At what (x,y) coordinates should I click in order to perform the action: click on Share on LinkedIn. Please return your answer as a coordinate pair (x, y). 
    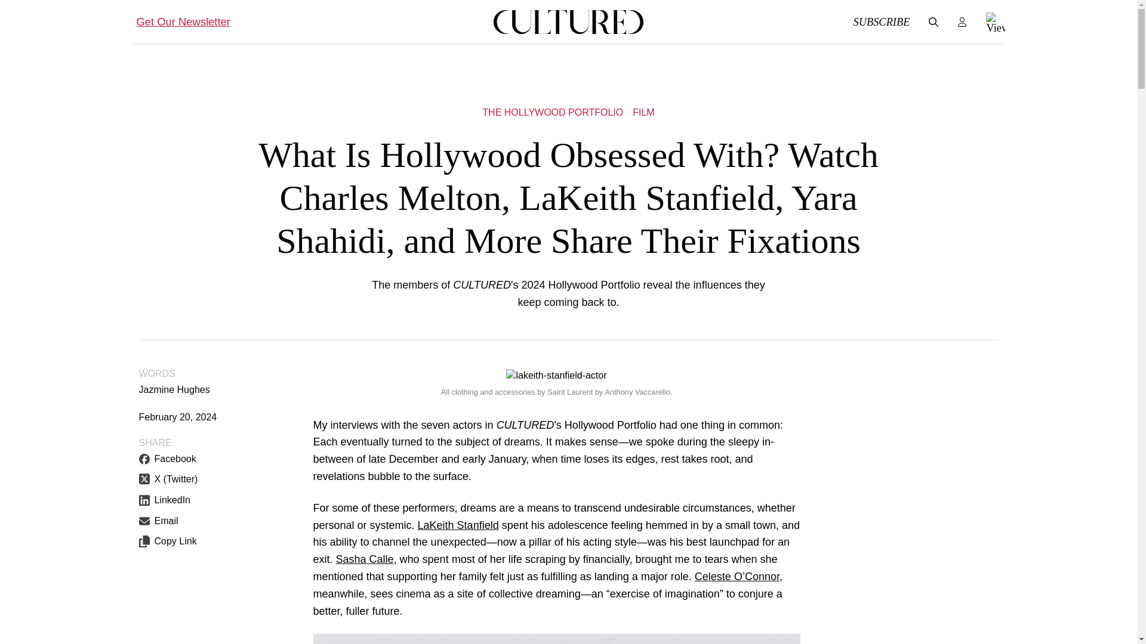
    Looking at the image, I should click on (164, 500).